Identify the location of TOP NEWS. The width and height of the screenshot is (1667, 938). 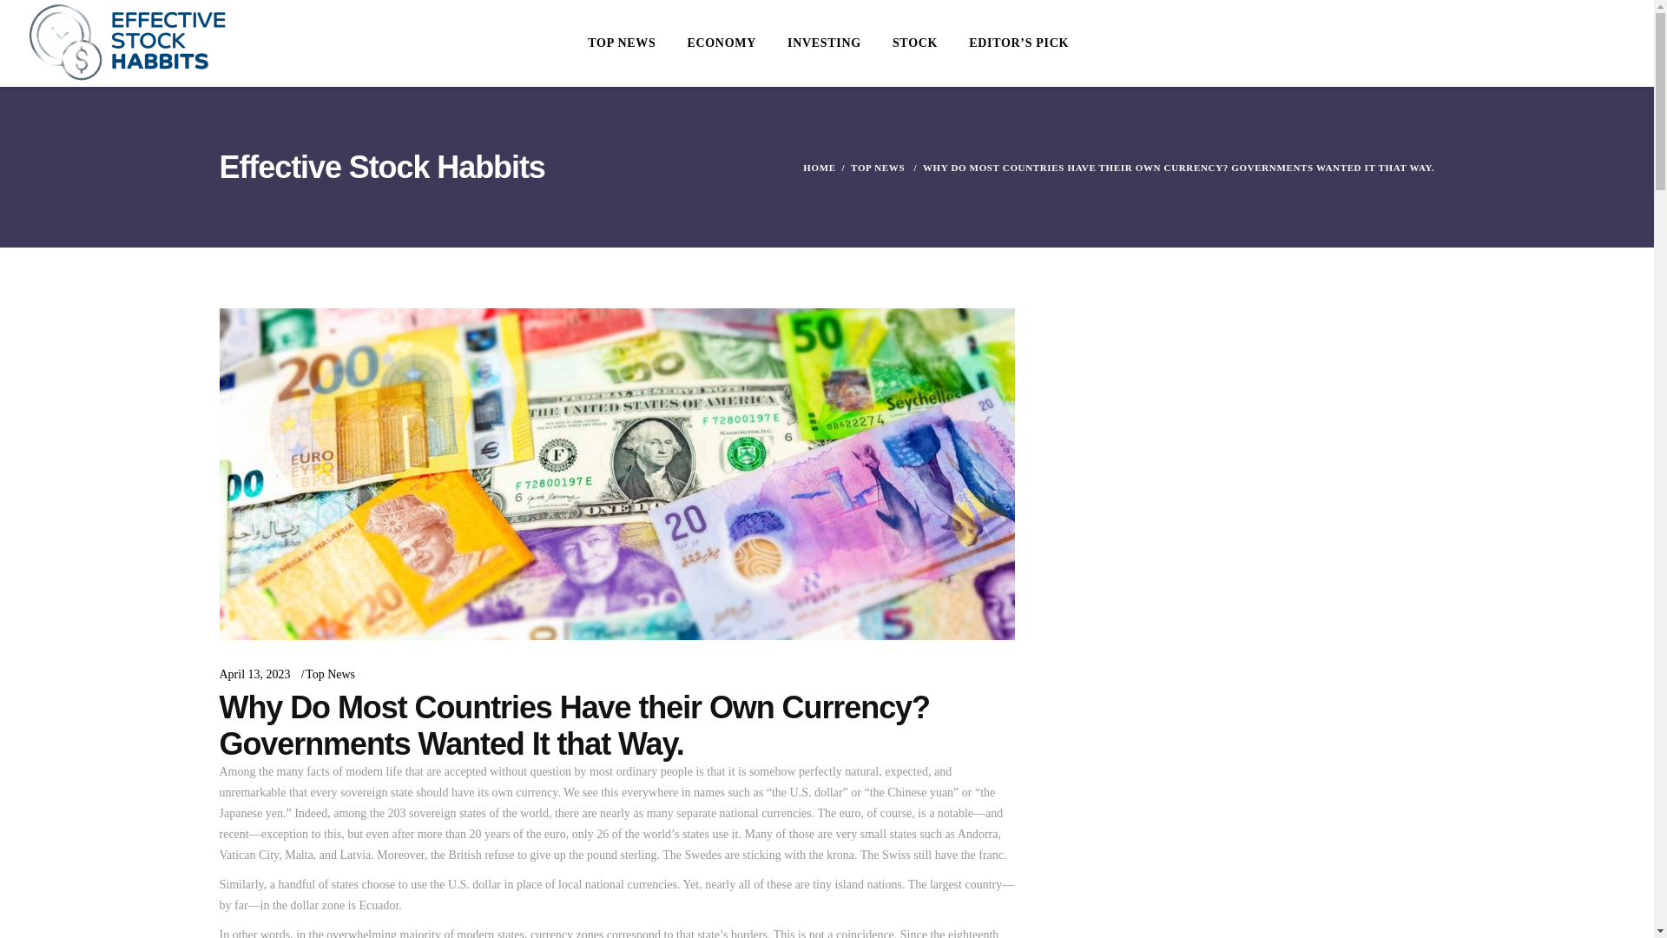
(877, 168).